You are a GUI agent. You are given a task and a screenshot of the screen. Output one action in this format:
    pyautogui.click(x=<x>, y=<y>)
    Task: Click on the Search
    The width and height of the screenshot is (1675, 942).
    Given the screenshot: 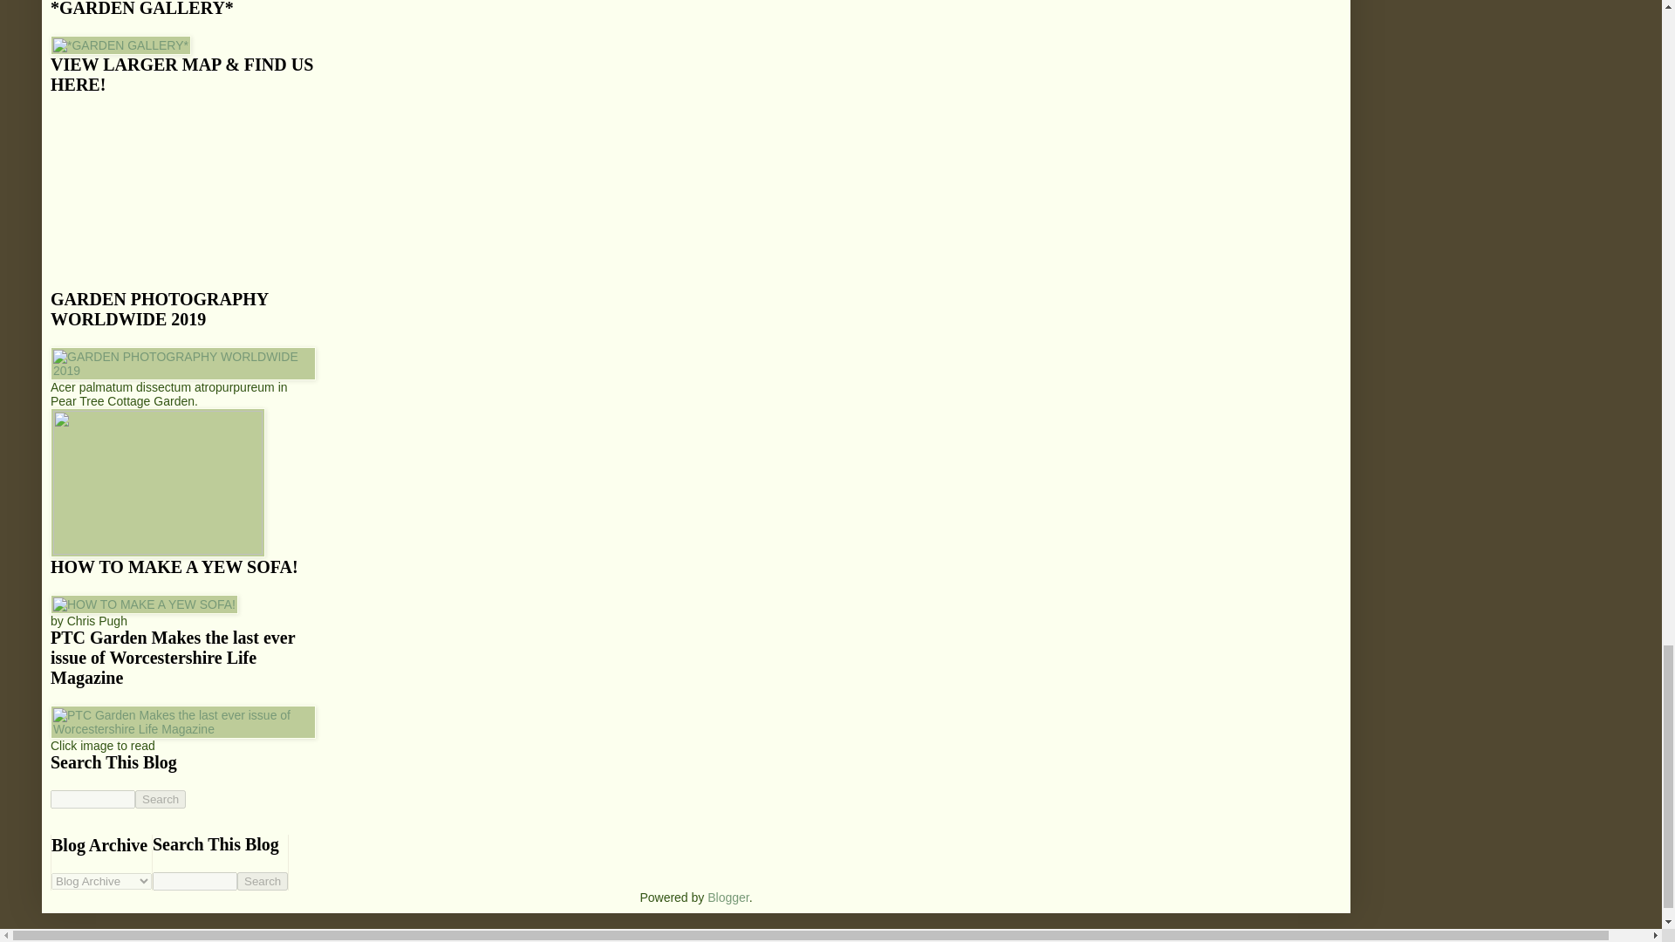 What is the action you would take?
    pyautogui.click(x=161, y=799)
    